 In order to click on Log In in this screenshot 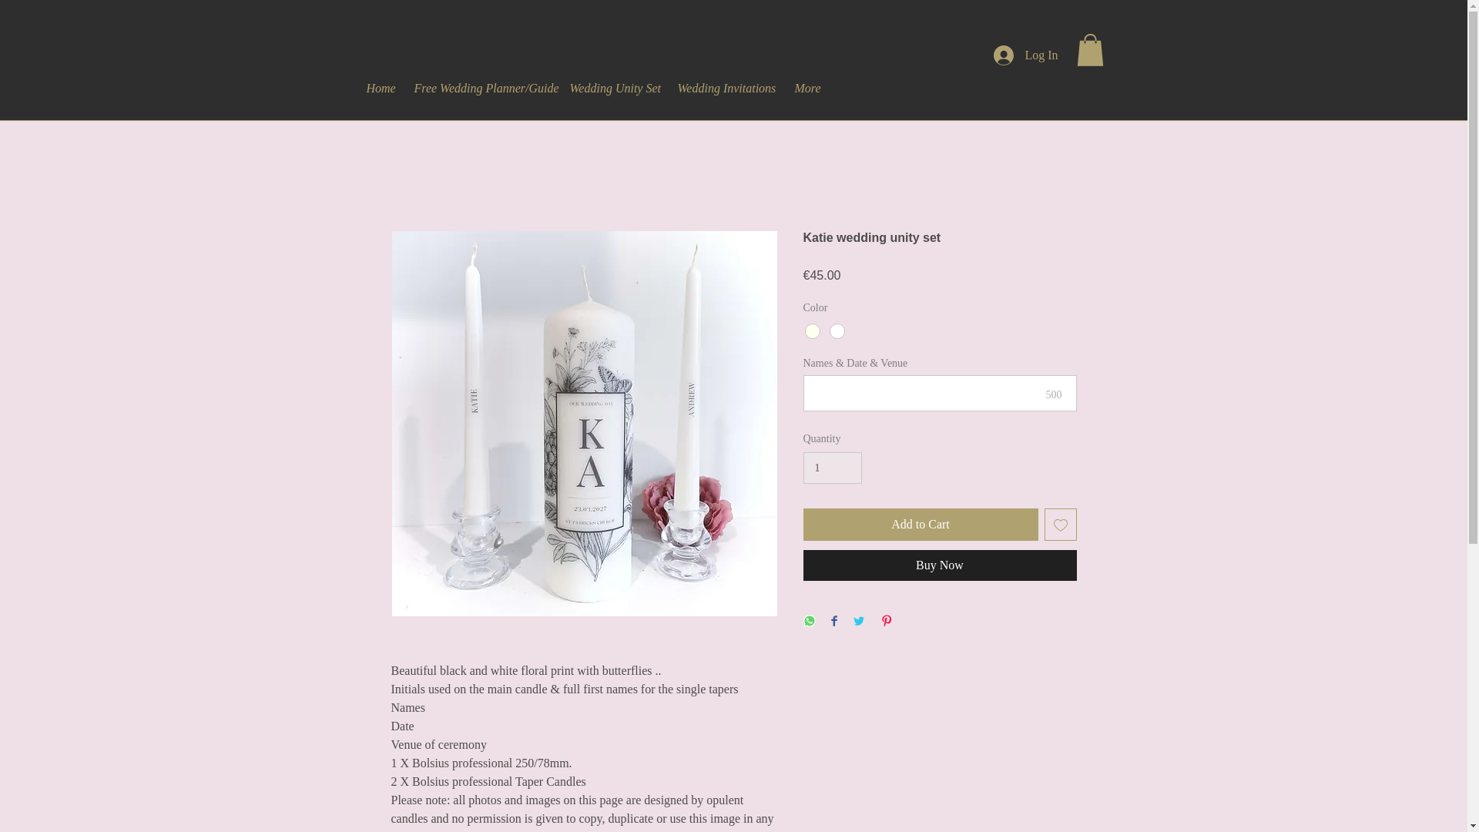, I will do `click(1025, 55)`.